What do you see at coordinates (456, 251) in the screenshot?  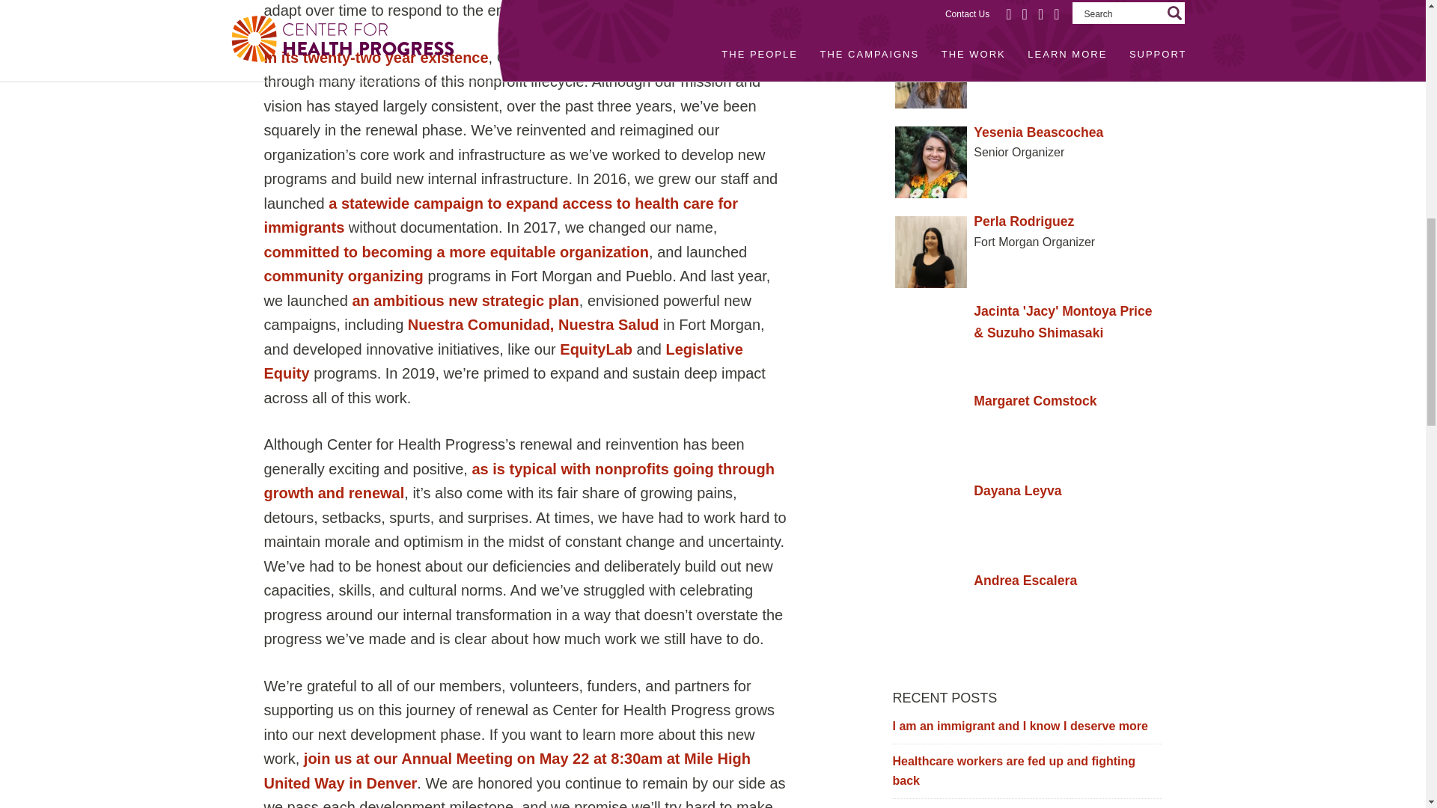 I see `committed to becoming a more equitable organization` at bounding box center [456, 251].